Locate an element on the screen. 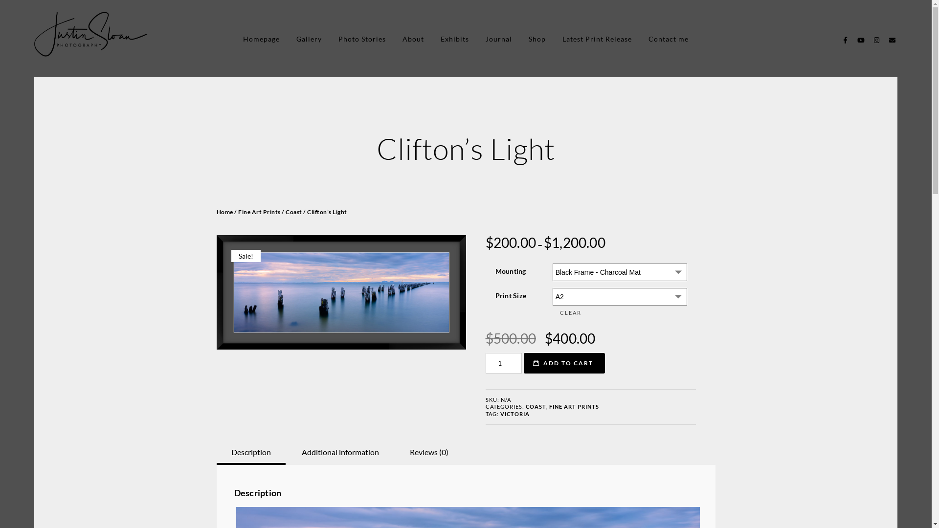 This screenshot has width=939, height=528. COAST is located at coordinates (536, 407).